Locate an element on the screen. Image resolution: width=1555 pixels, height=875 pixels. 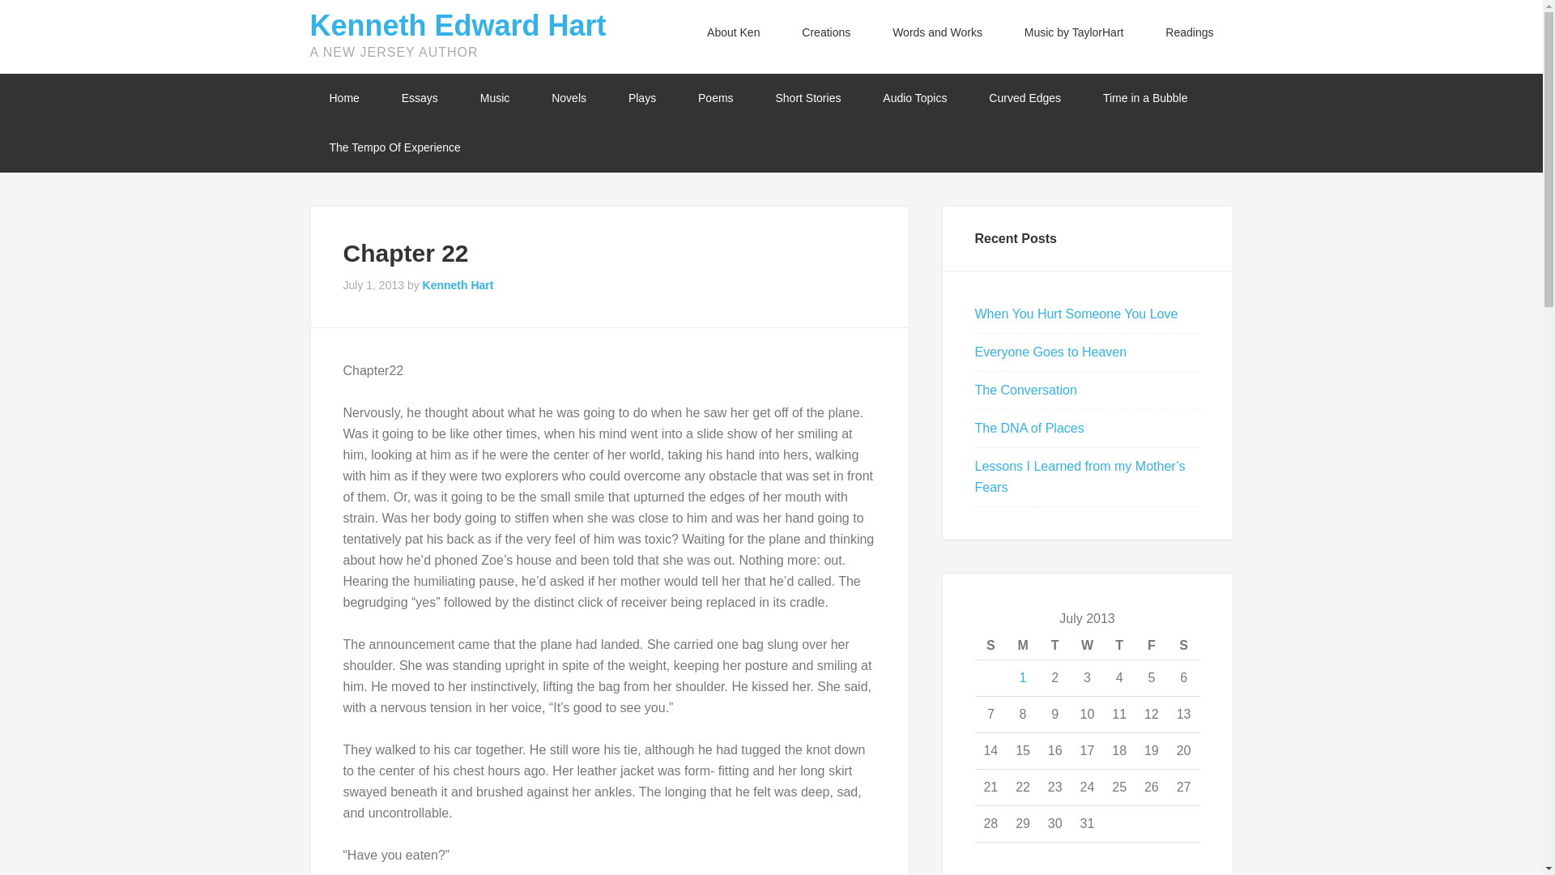
Monday is located at coordinates (1022, 646).